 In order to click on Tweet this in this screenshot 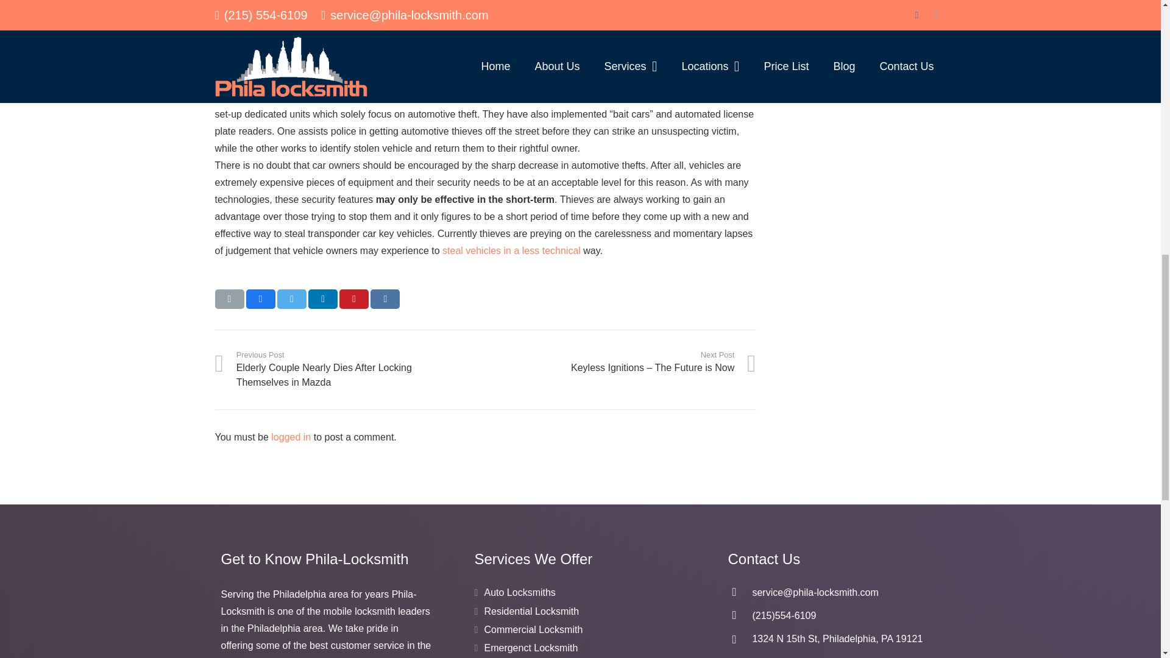, I will do `click(292, 299)`.